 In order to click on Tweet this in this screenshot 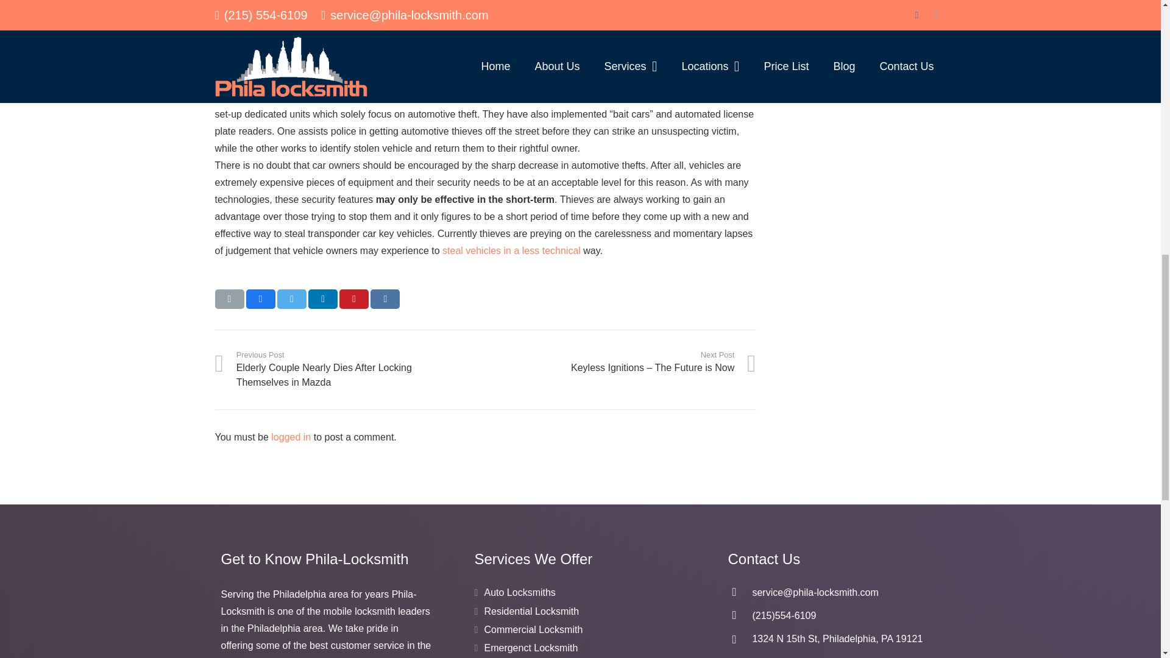, I will do `click(292, 299)`.